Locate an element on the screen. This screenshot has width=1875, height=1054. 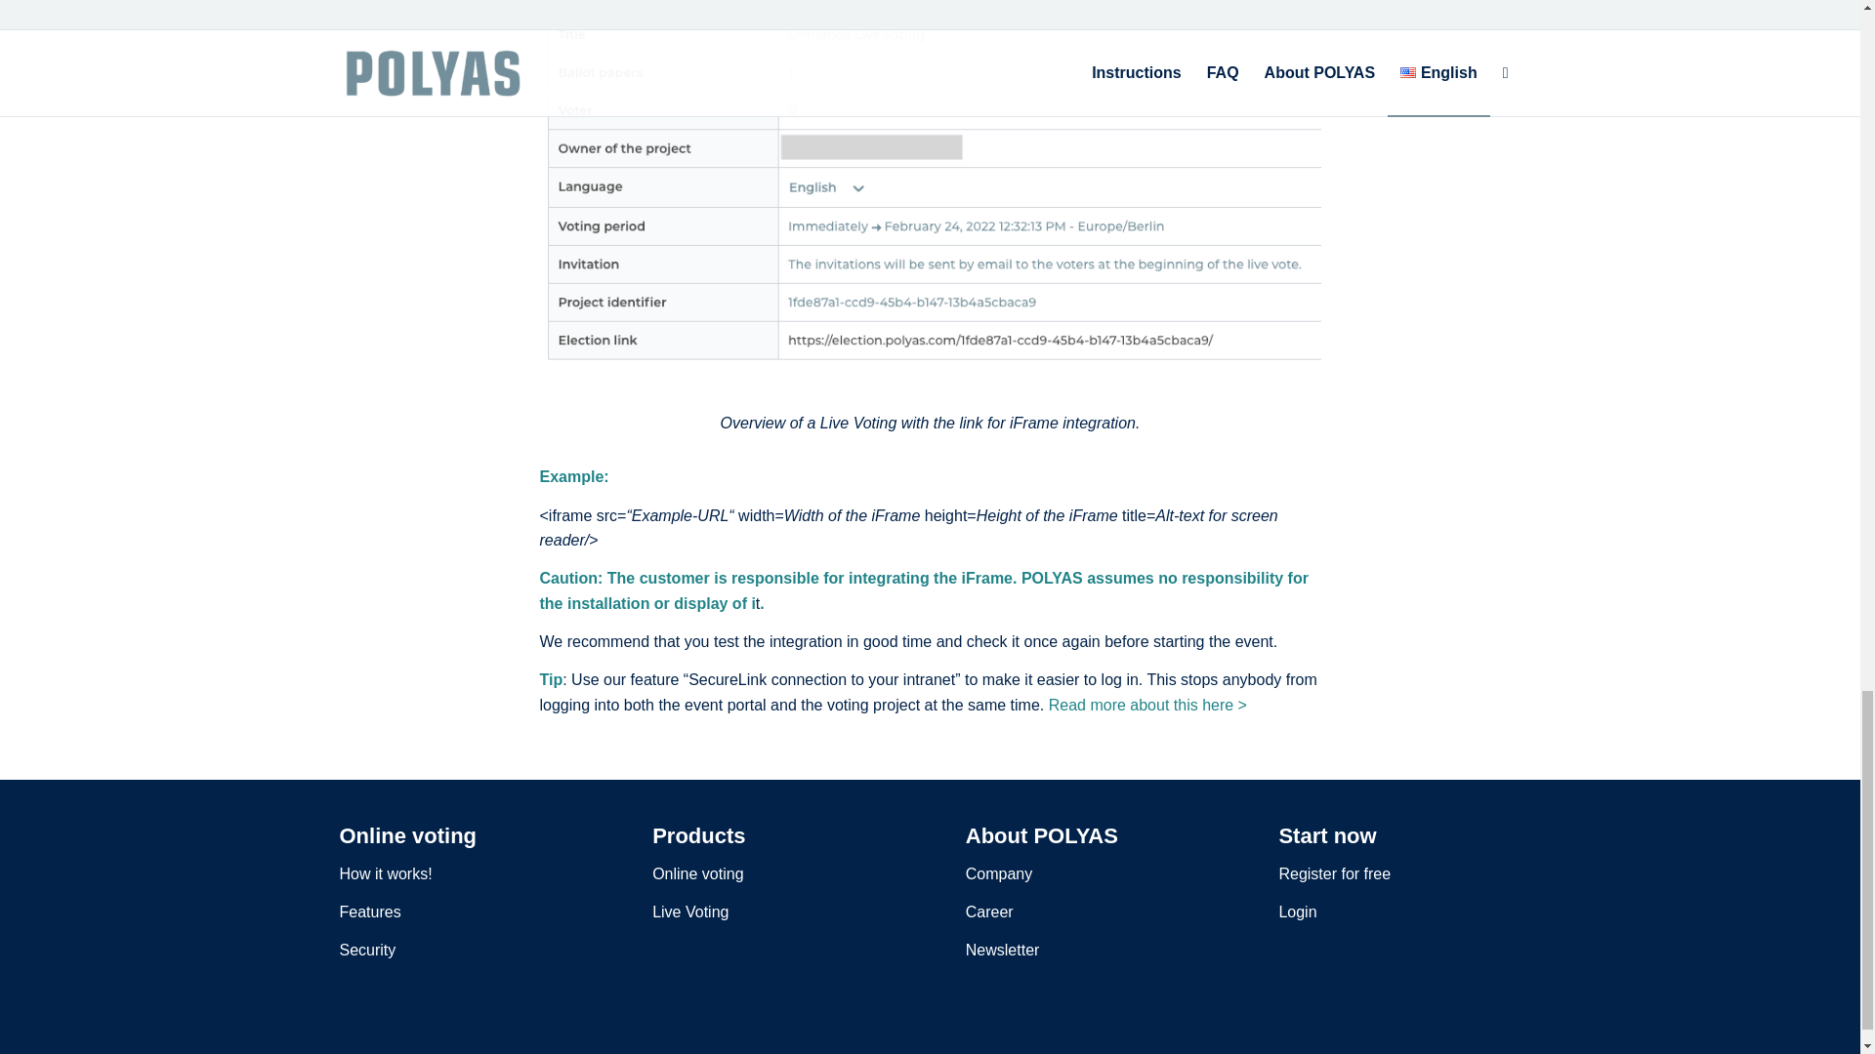
Facebook is located at coordinates (1419, 1049).